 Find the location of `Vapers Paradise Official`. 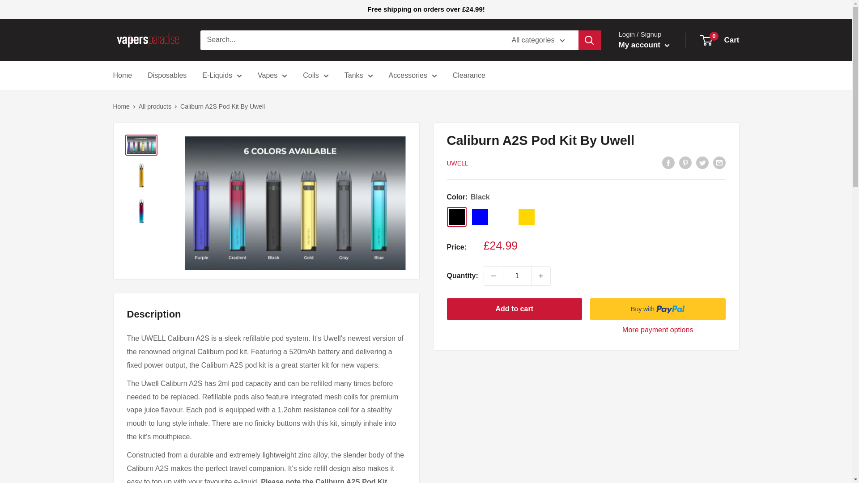

Vapers Paradise Official is located at coordinates (147, 40).